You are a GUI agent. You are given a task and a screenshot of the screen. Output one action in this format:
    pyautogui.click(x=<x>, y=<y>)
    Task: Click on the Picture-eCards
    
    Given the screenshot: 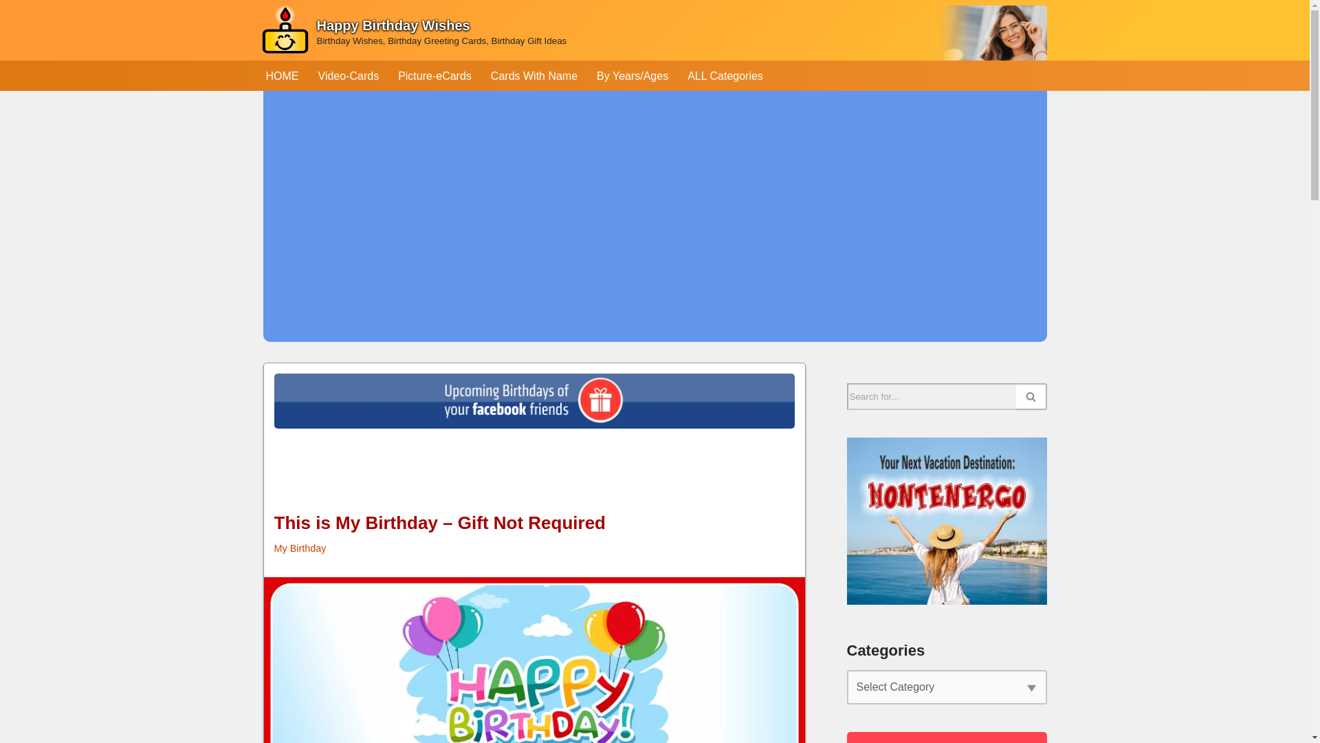 What is the action you would take?
    pyautogui.click(x=434, y=76)
    